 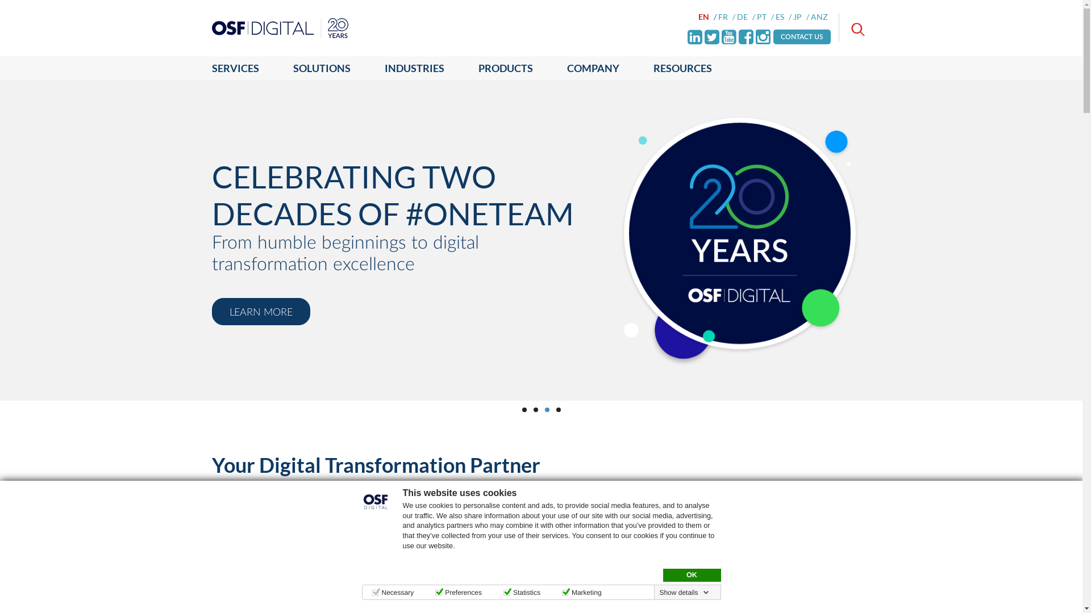 What do you see at coordinates (260, 322) in the screenshot?
I see `LEARN MORE` at bounding box center [260, 322].